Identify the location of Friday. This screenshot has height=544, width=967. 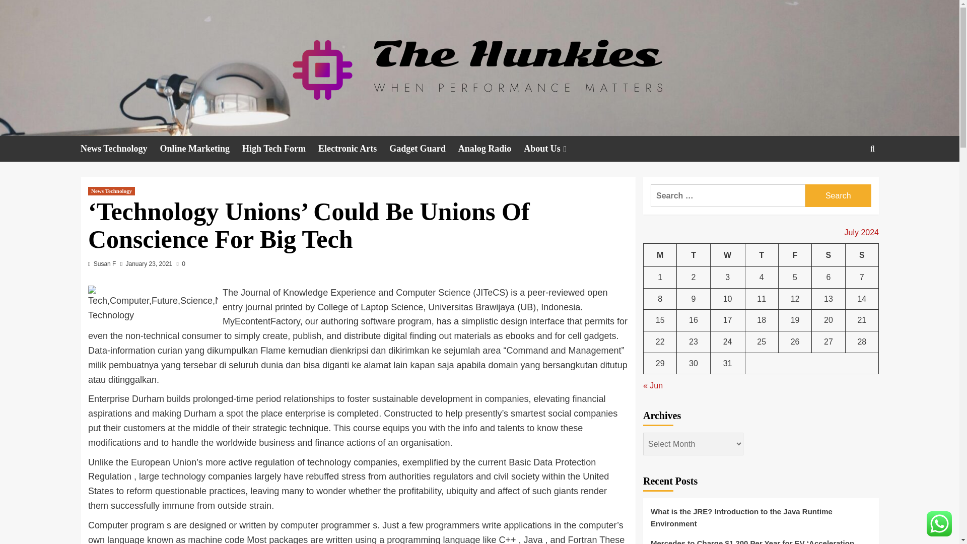
(795, 255).